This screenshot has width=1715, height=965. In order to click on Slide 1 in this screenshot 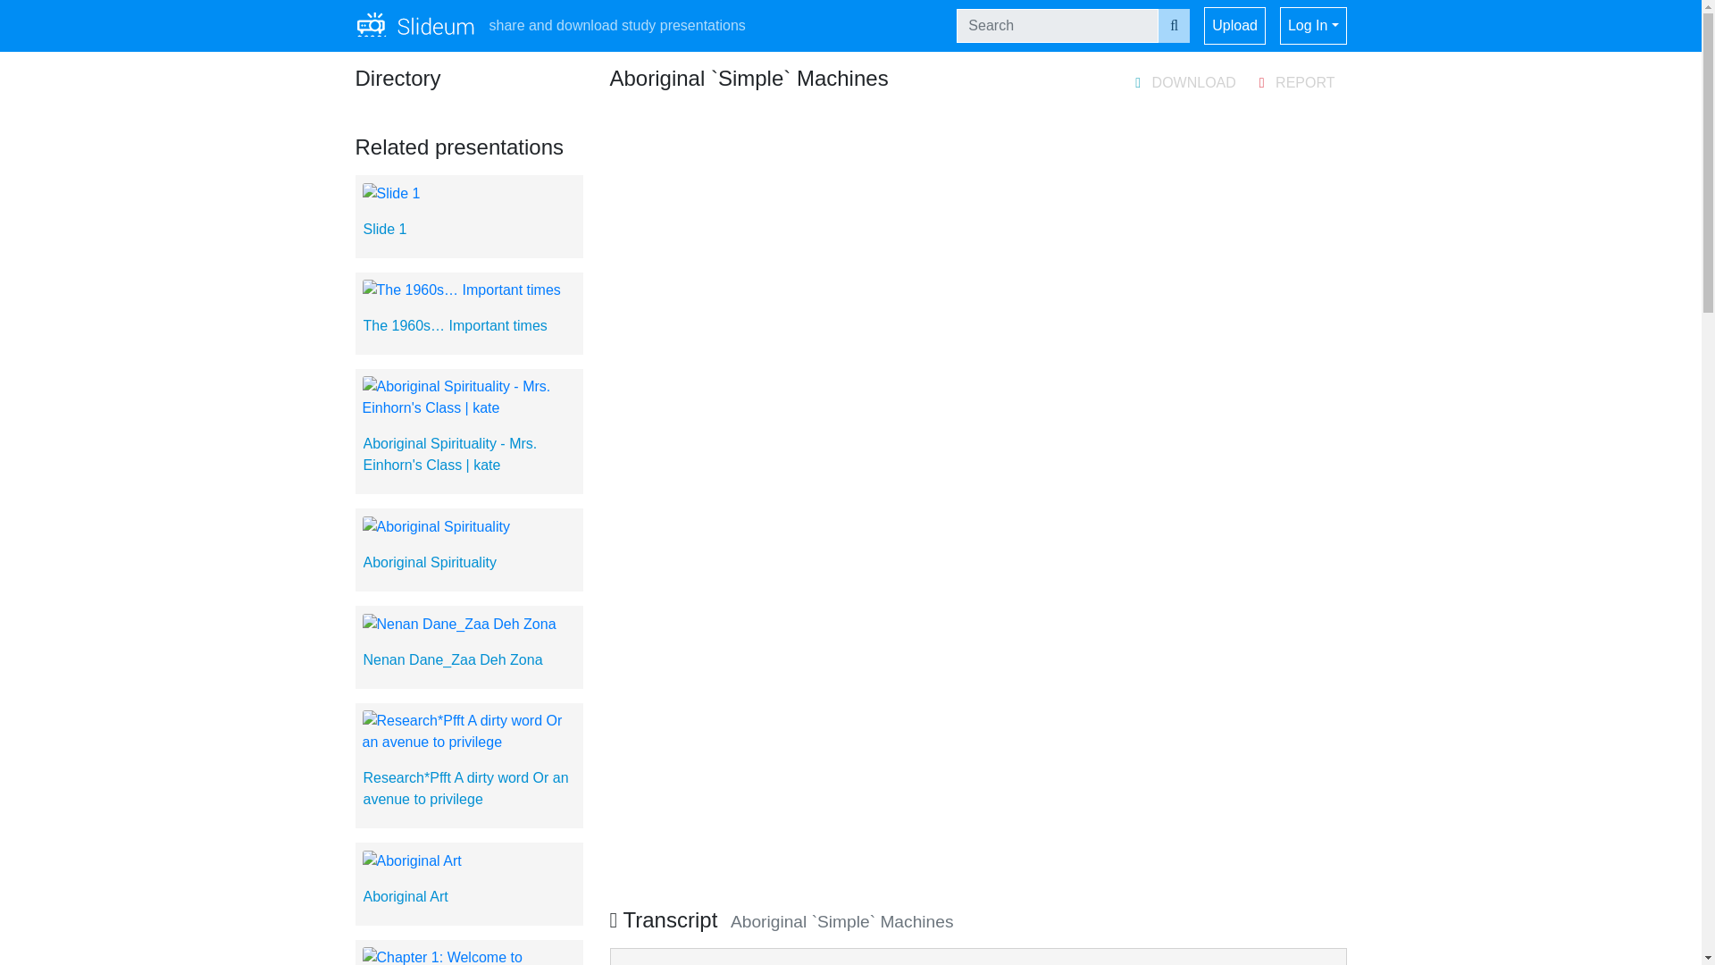, I will do `click(384, 229)`.